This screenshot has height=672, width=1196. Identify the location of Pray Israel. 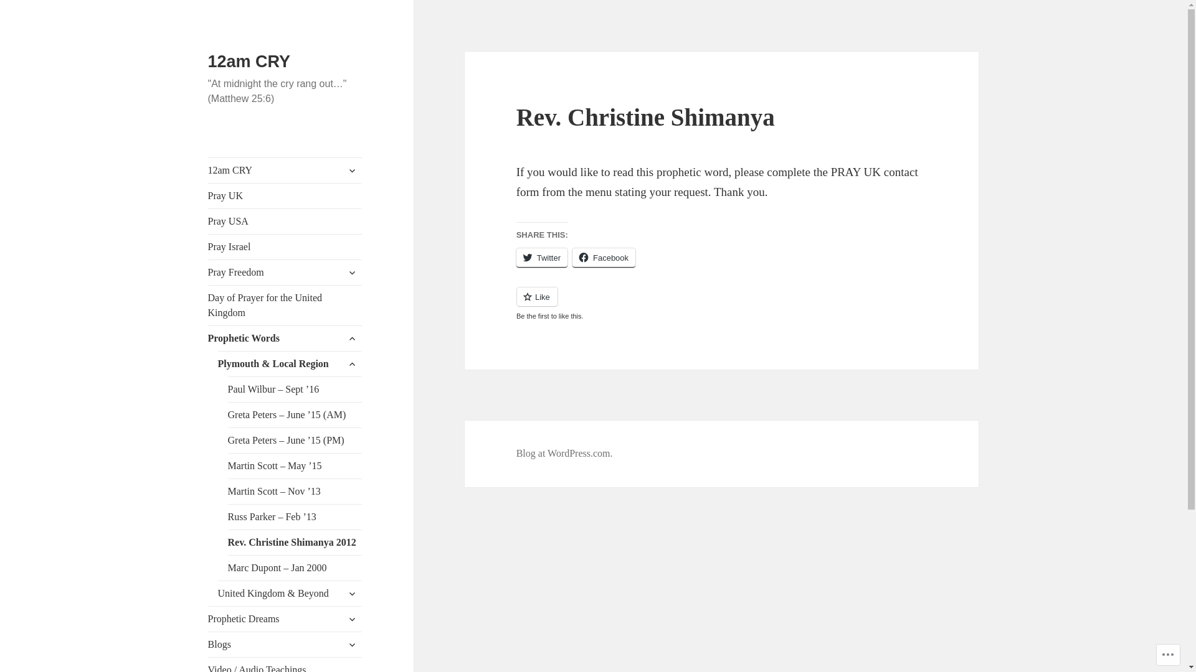
(285, 247).